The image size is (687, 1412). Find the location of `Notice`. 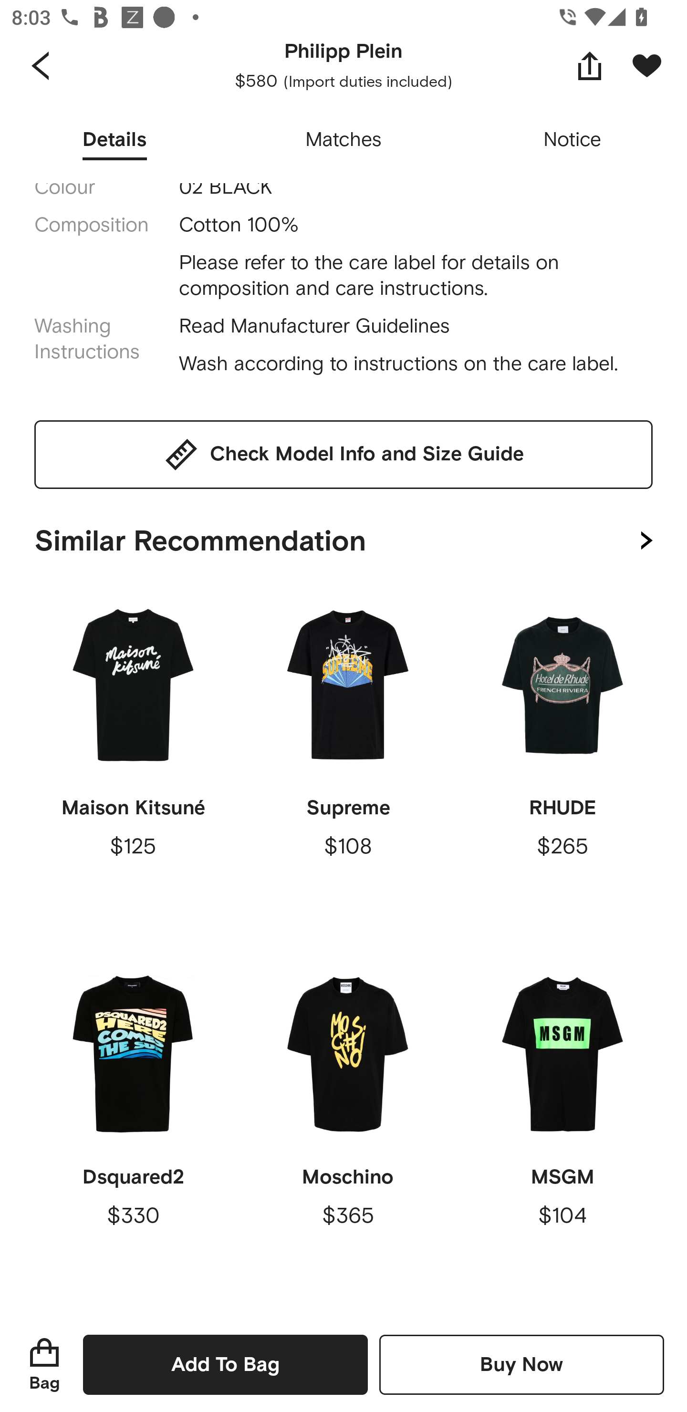

Notice is located at coordinates (572, 140).